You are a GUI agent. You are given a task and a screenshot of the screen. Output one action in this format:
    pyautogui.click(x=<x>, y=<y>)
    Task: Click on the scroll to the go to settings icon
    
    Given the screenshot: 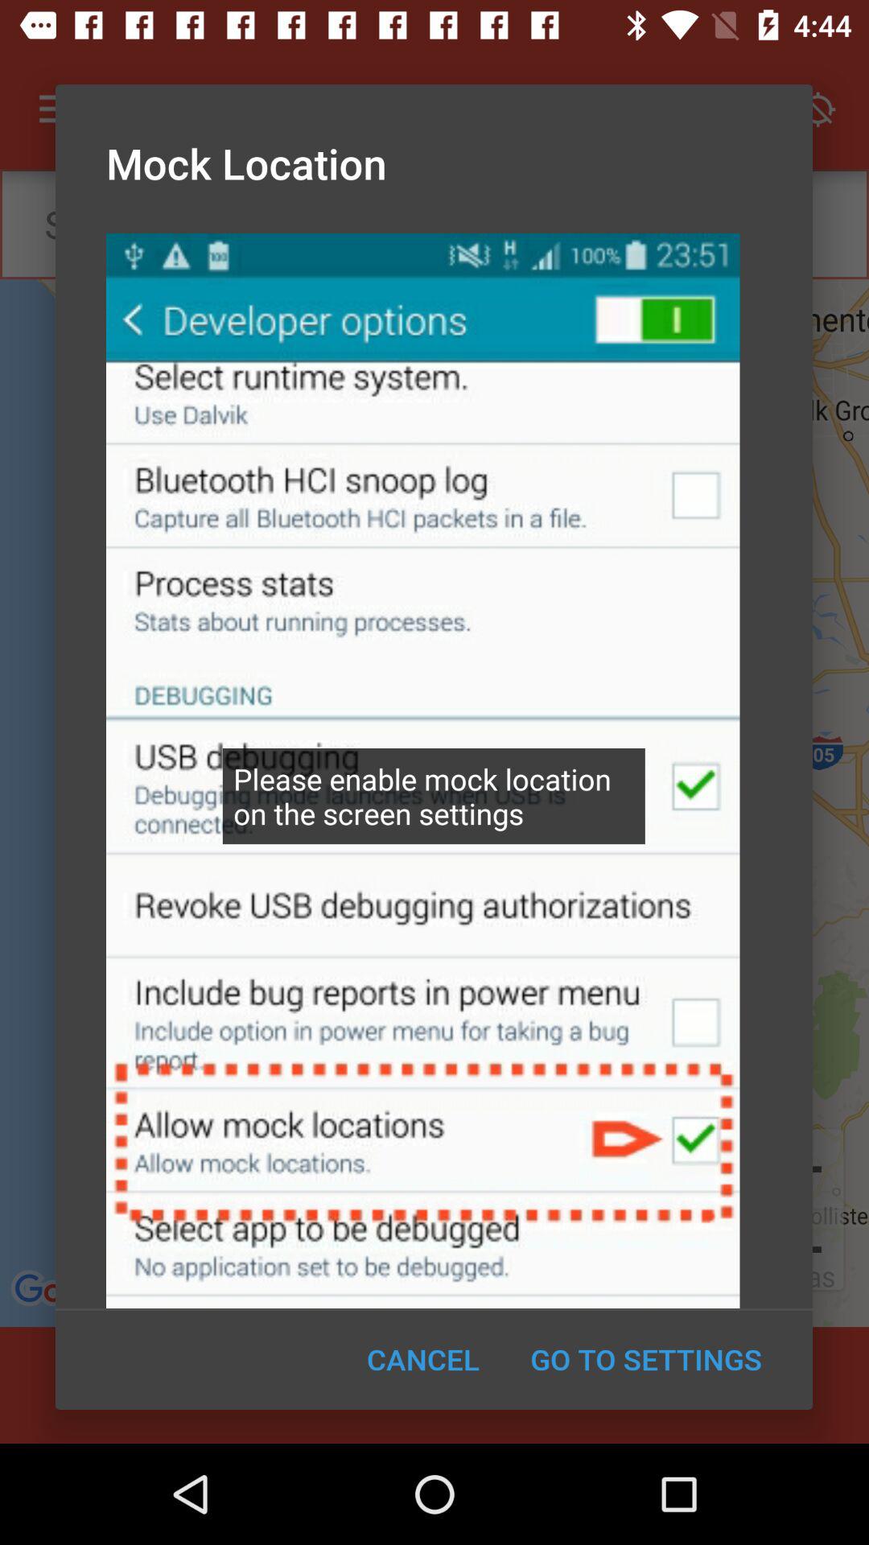 What is the action you would take?
    pyautogui.click(x=645, y=1359)
    